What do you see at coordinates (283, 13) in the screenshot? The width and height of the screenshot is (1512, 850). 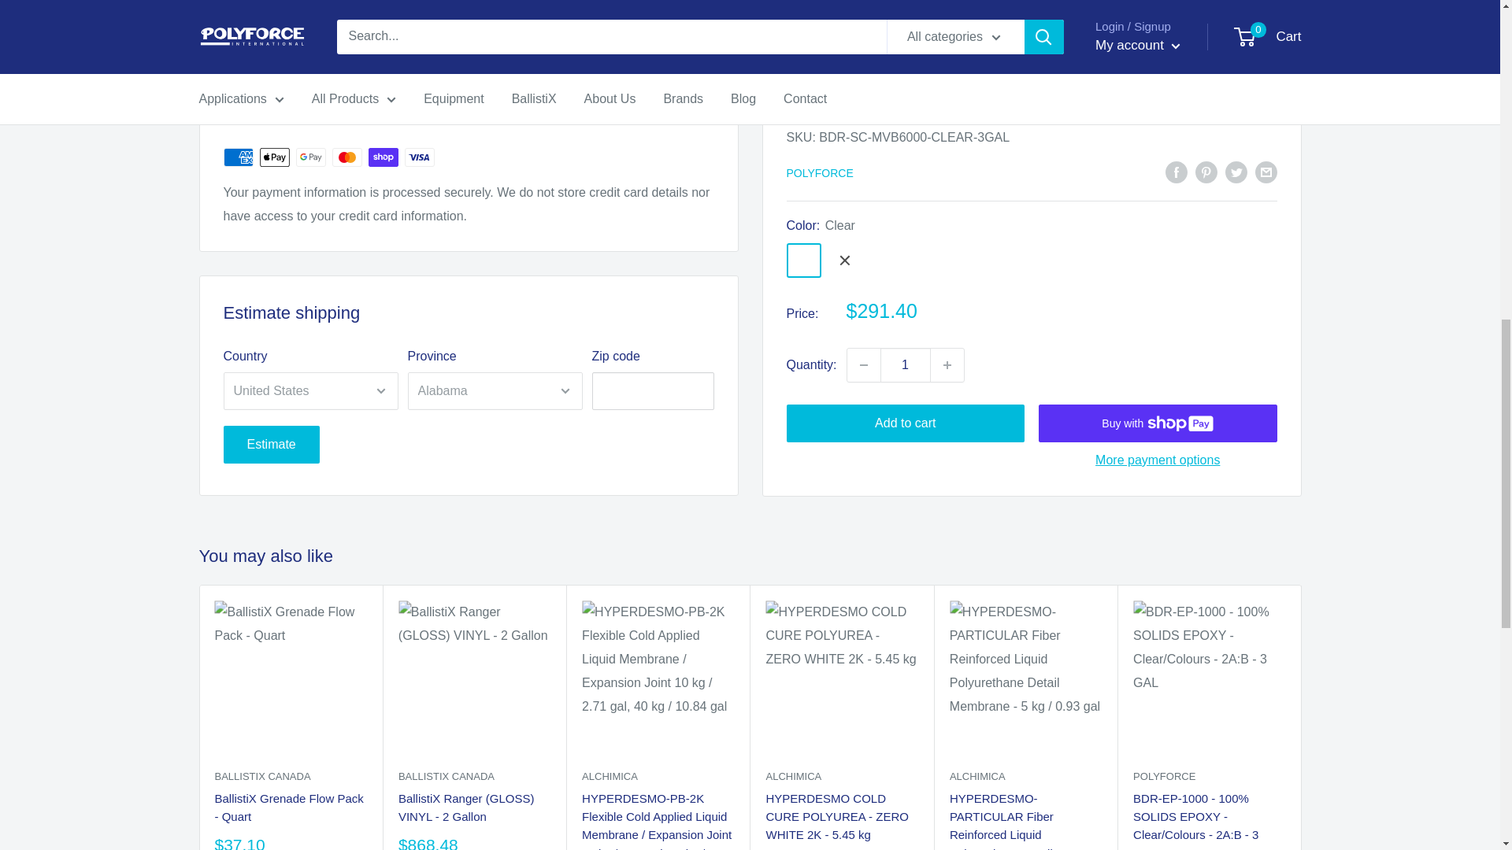 I see `Technical Data Sheet` at bounding box center [283, 13].